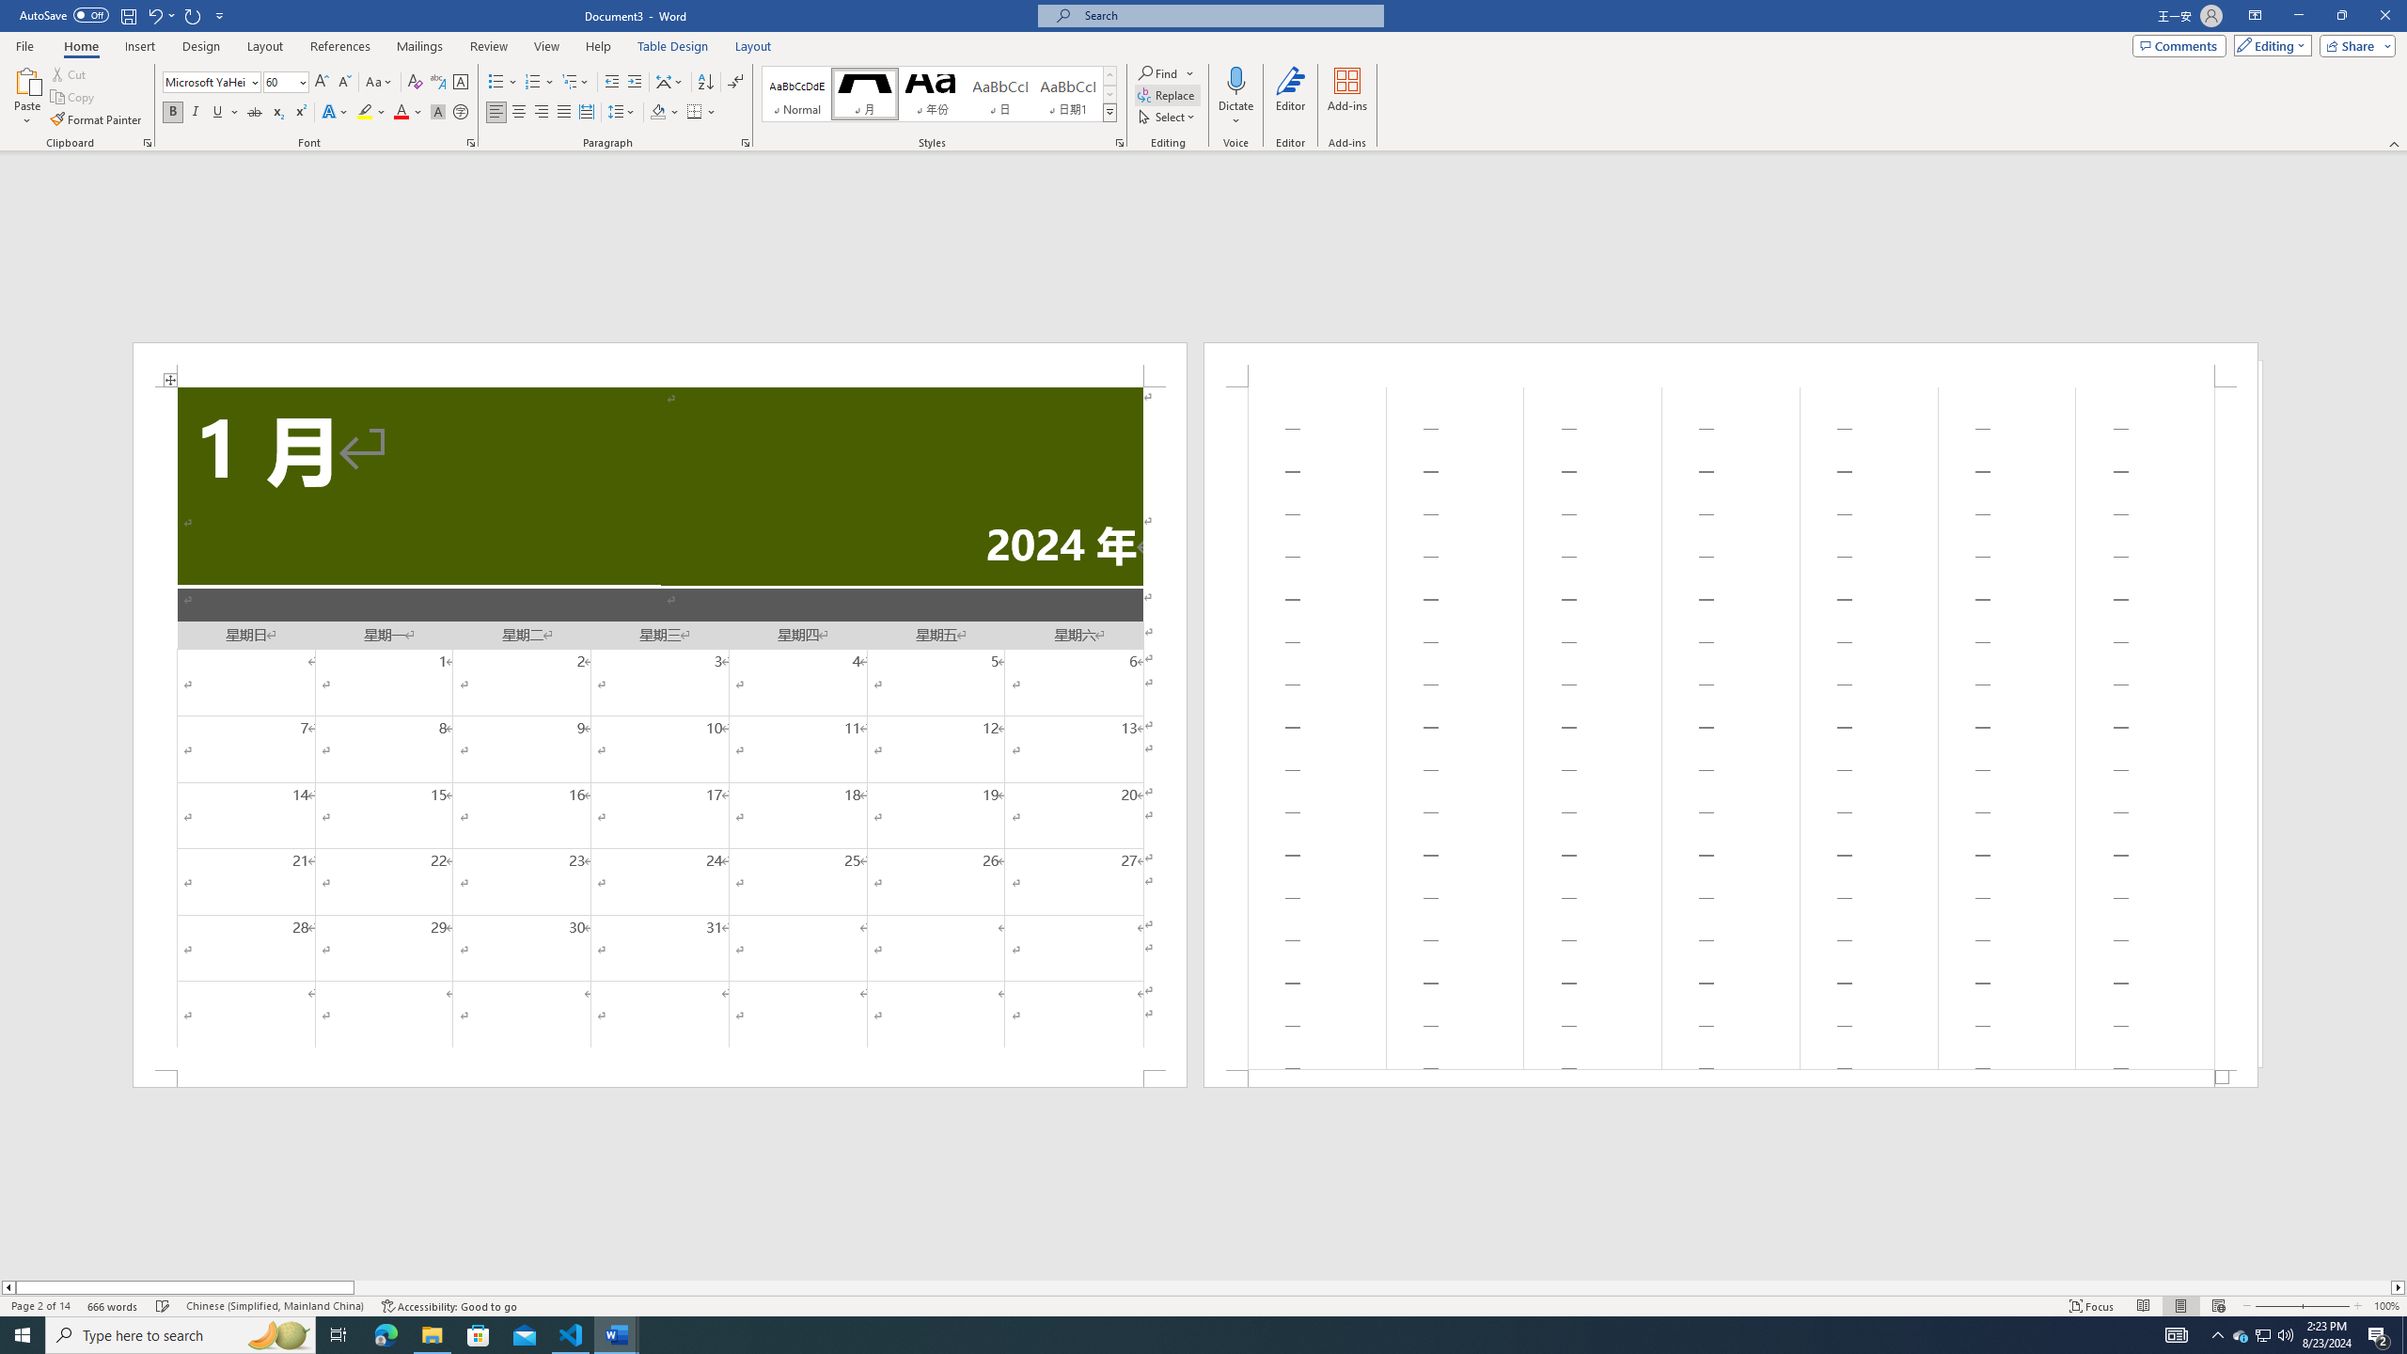 Image resolution: width=2407 pixels, height=1354 pixels. Describe the element at coordinates (275, 1306) in the screenshot. I see `Language Chinese (Simplified, Mainland China)` at that location.